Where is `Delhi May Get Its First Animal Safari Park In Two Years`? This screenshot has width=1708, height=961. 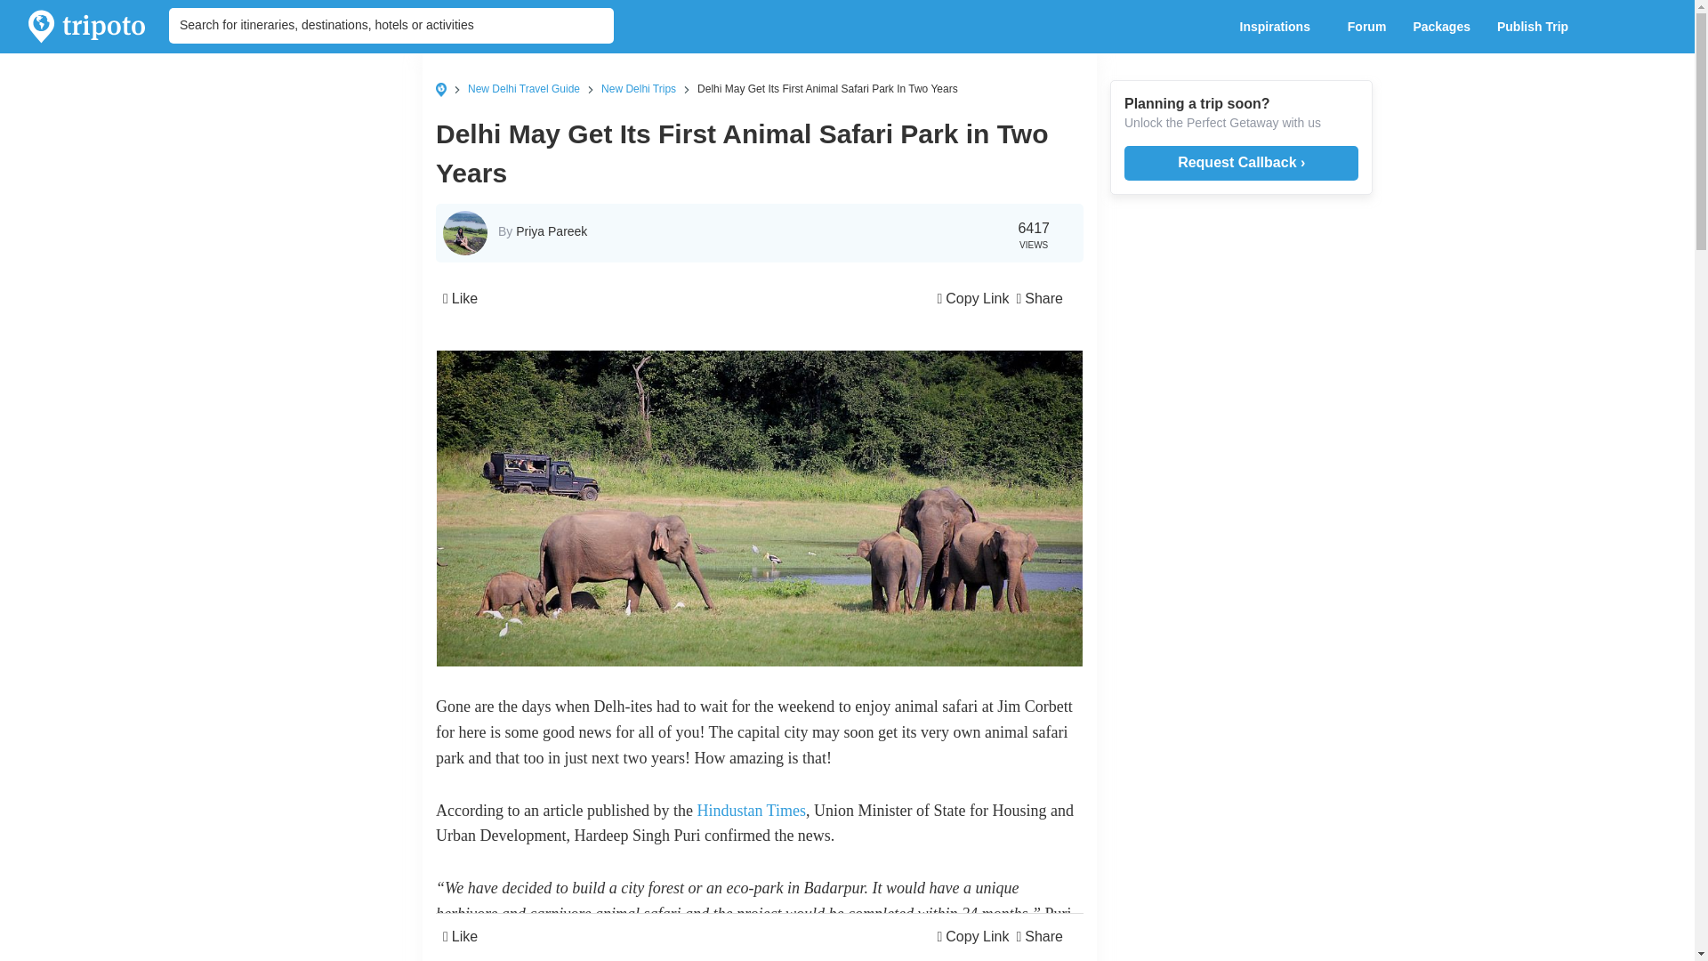 Delhi May Get Its First Animal Safari Park In Two Years is located at coordinates (827, 88).